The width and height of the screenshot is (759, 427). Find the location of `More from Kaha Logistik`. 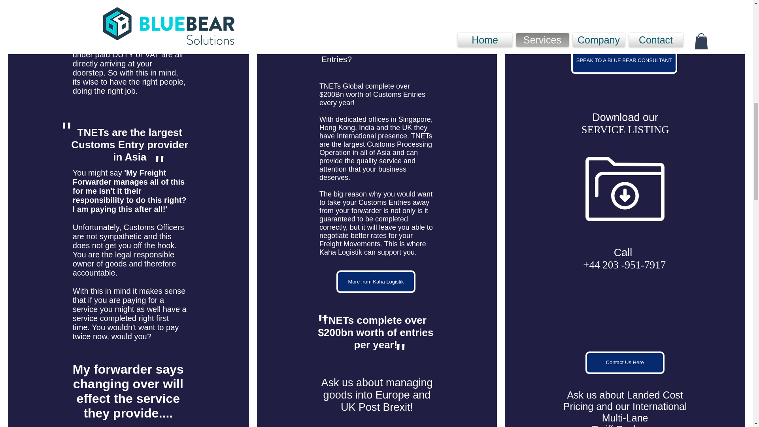

More from Kaha Logistik is located at coordinates (376, 282).